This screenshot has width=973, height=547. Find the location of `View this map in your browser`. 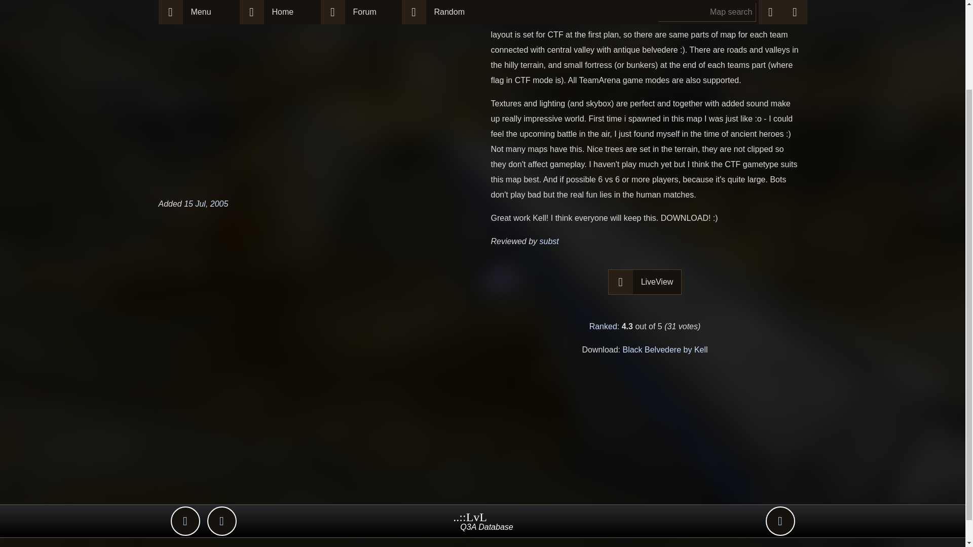

View this map in your browser is located at coordinates (645, 282).